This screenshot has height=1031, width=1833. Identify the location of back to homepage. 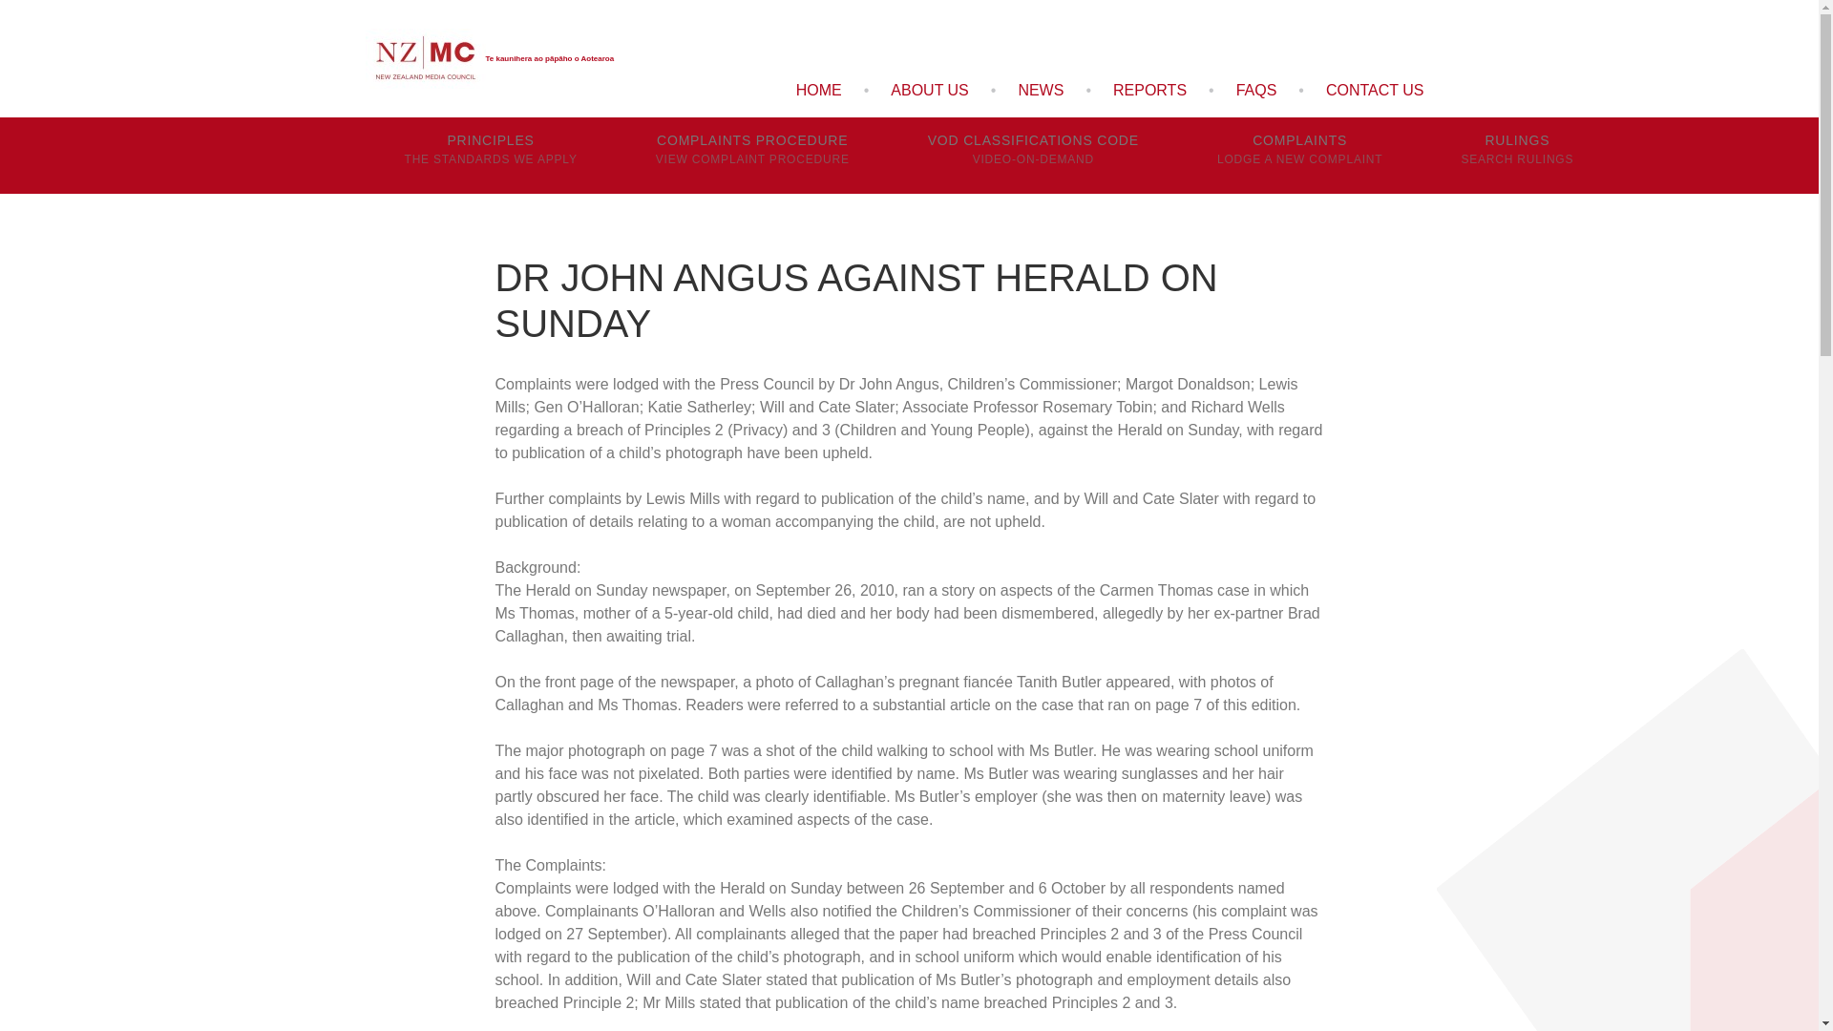
(819, 90).